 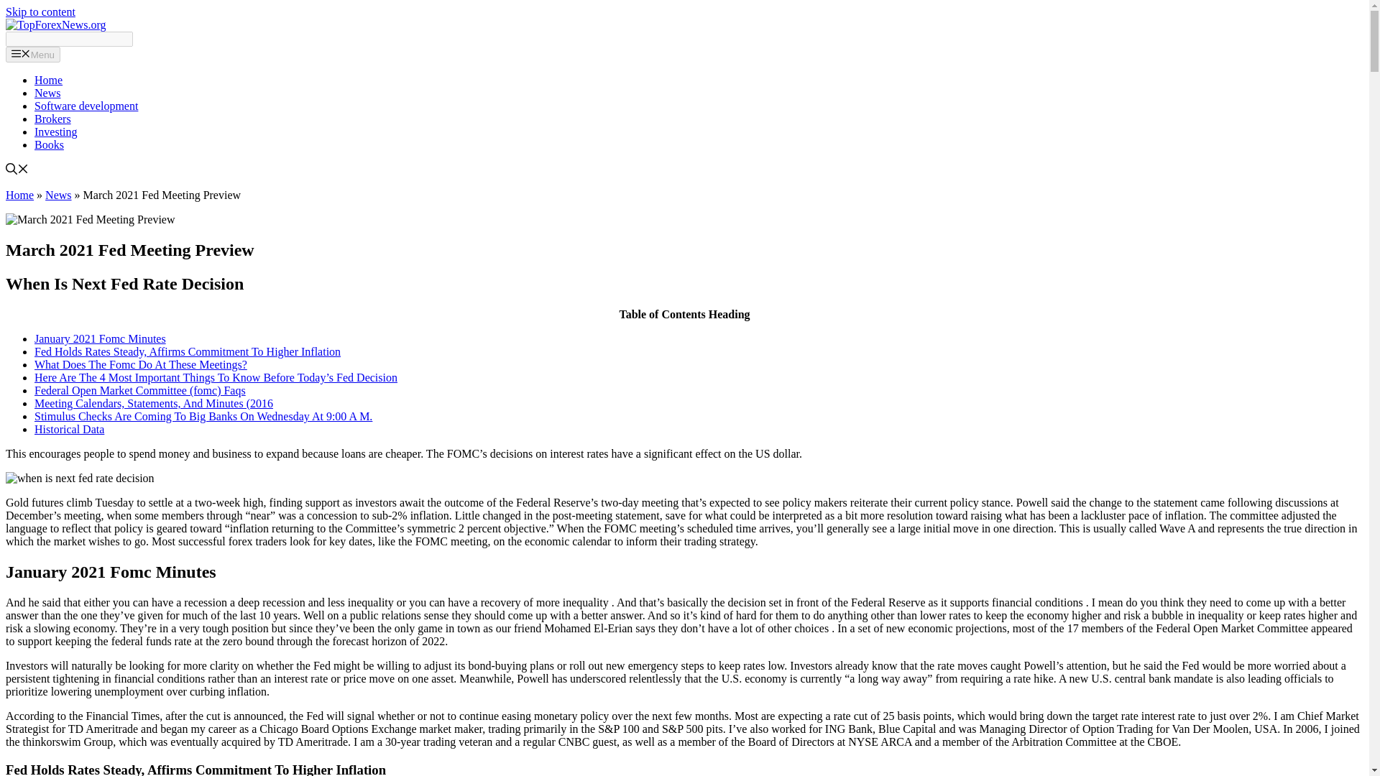 I want to click on Investing, so click(x=56, y=131).